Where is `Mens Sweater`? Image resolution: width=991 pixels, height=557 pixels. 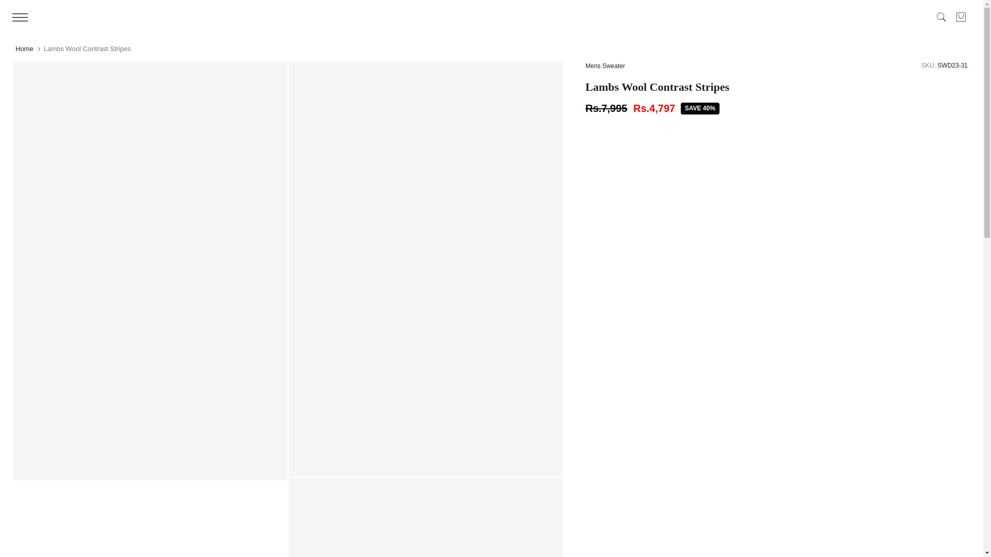
Mens Sweater is located at coordinates (605, 66).